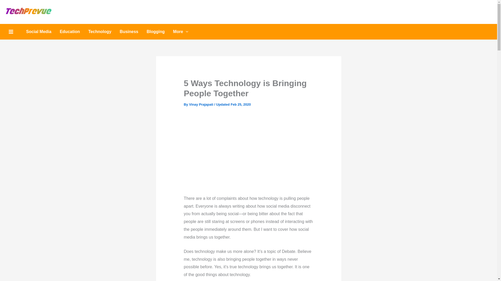 This screenshot has width=501, height=281. What do you see at coordinates (201, 105) in the screenshot?
I see `View all posts by Vinay Prajapati` at bounding box center [201, 105].